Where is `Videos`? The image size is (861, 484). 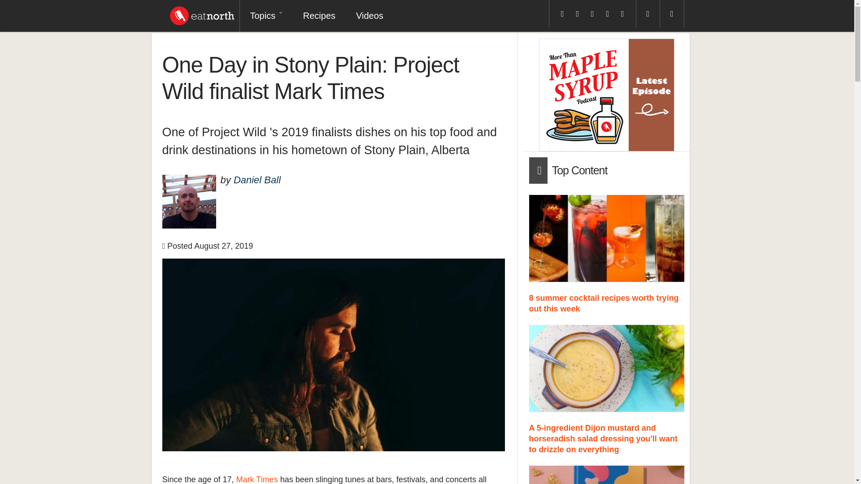 Videos is located at coordinates (370, 16).